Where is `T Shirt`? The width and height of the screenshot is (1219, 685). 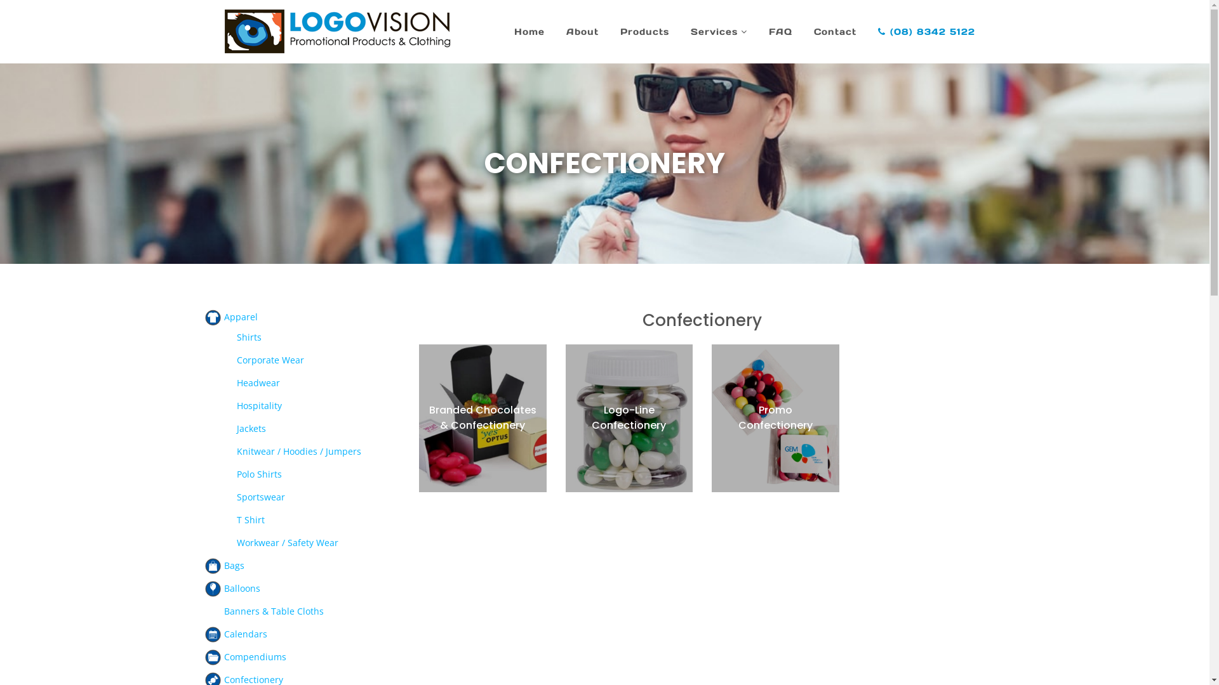 T Shirt is located at coordinates (250, 520).